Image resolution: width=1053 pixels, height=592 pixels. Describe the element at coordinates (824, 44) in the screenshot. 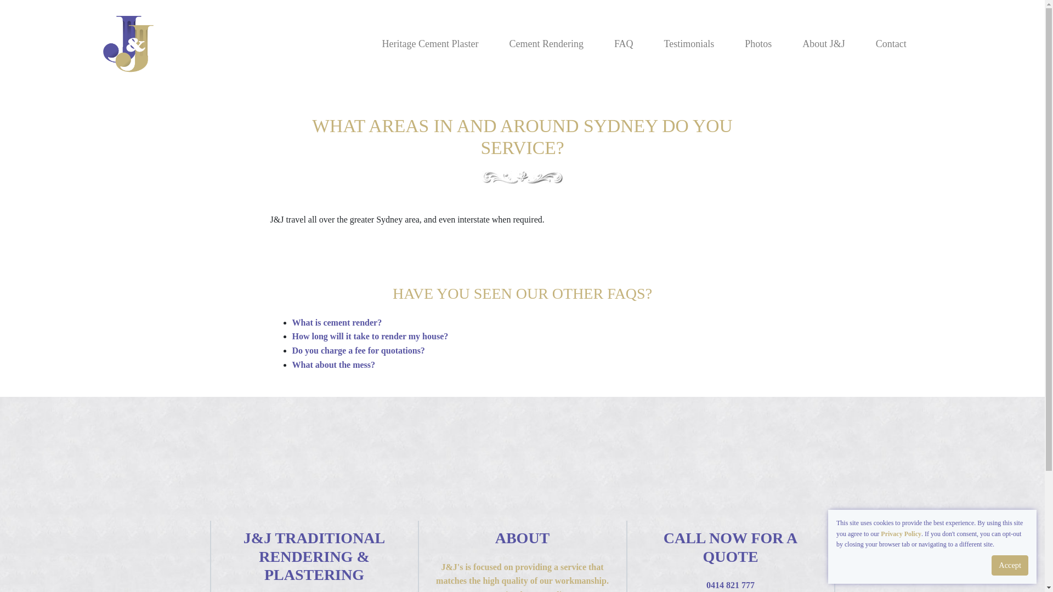

I see `About J&J` at that location.